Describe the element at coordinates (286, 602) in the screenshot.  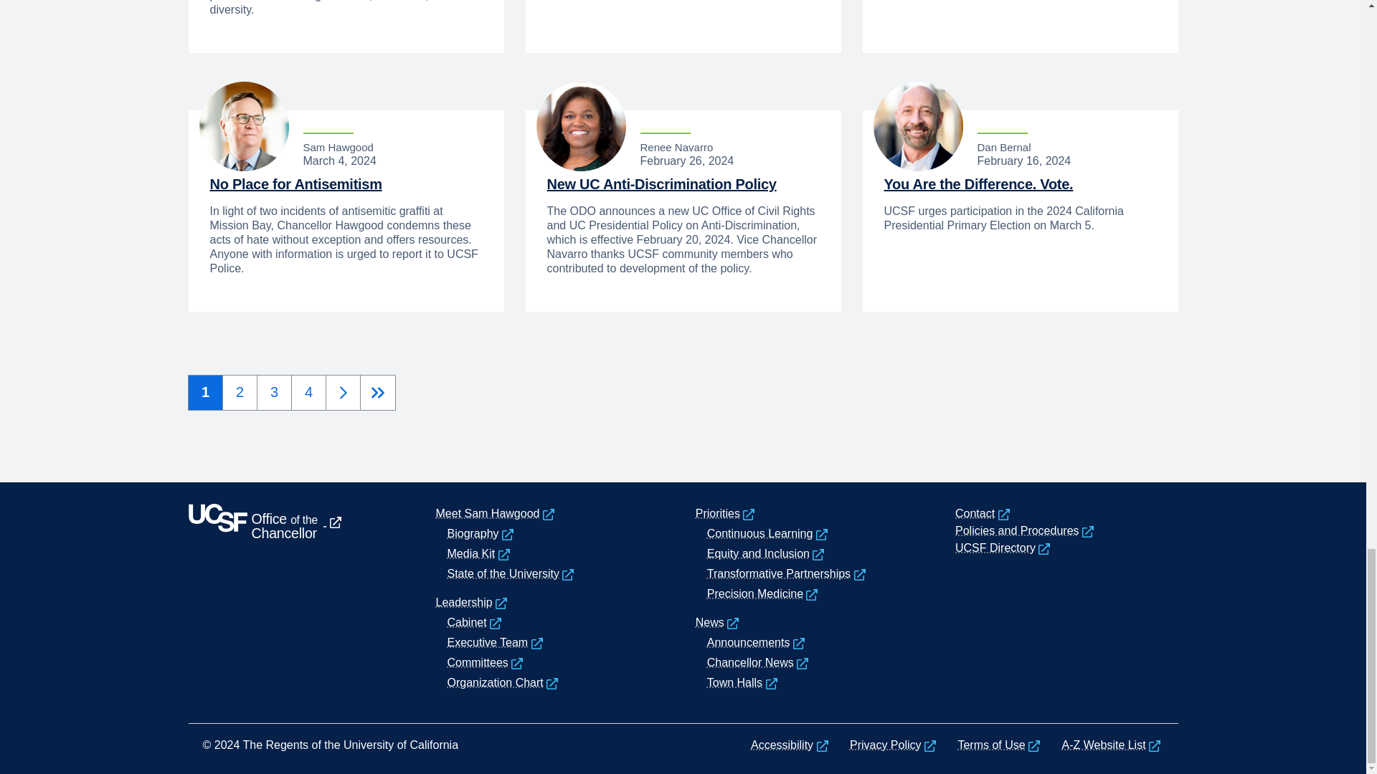
I see `Office of the Chancellor homepage` at that location.